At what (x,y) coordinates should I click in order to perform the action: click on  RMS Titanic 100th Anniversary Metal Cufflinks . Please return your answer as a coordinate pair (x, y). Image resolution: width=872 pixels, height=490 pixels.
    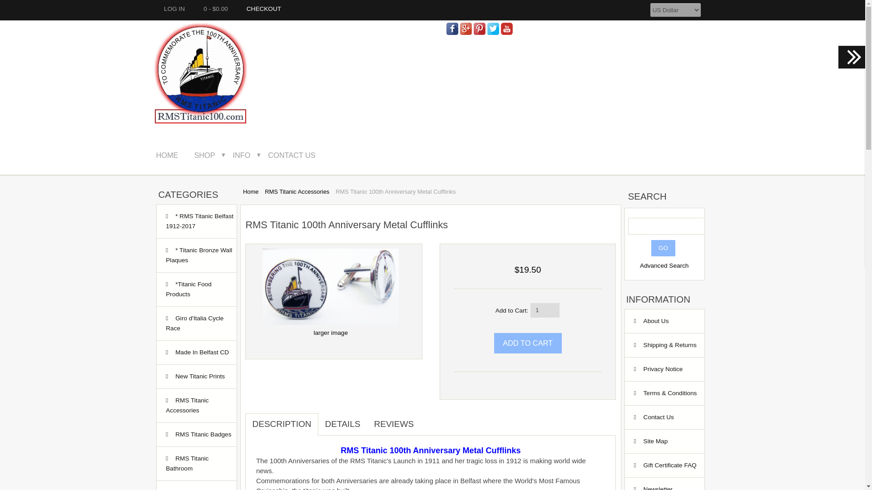
    Looking at the image, I should click on (330, 287).